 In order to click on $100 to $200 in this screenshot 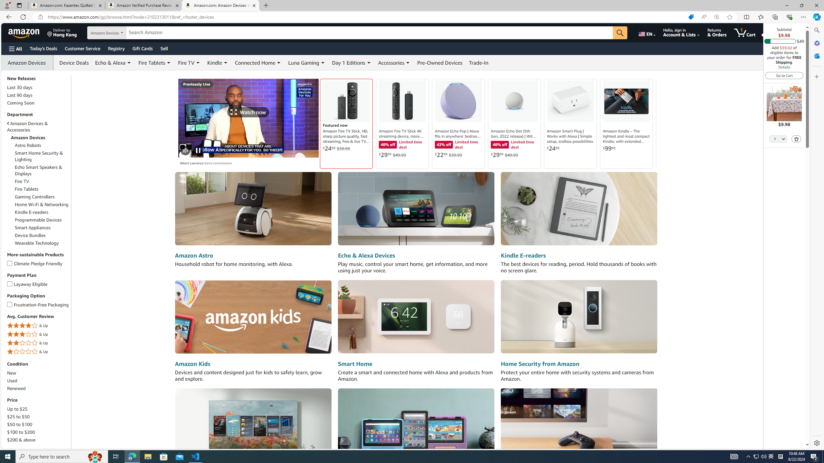, I will do `click(21, 432)`.